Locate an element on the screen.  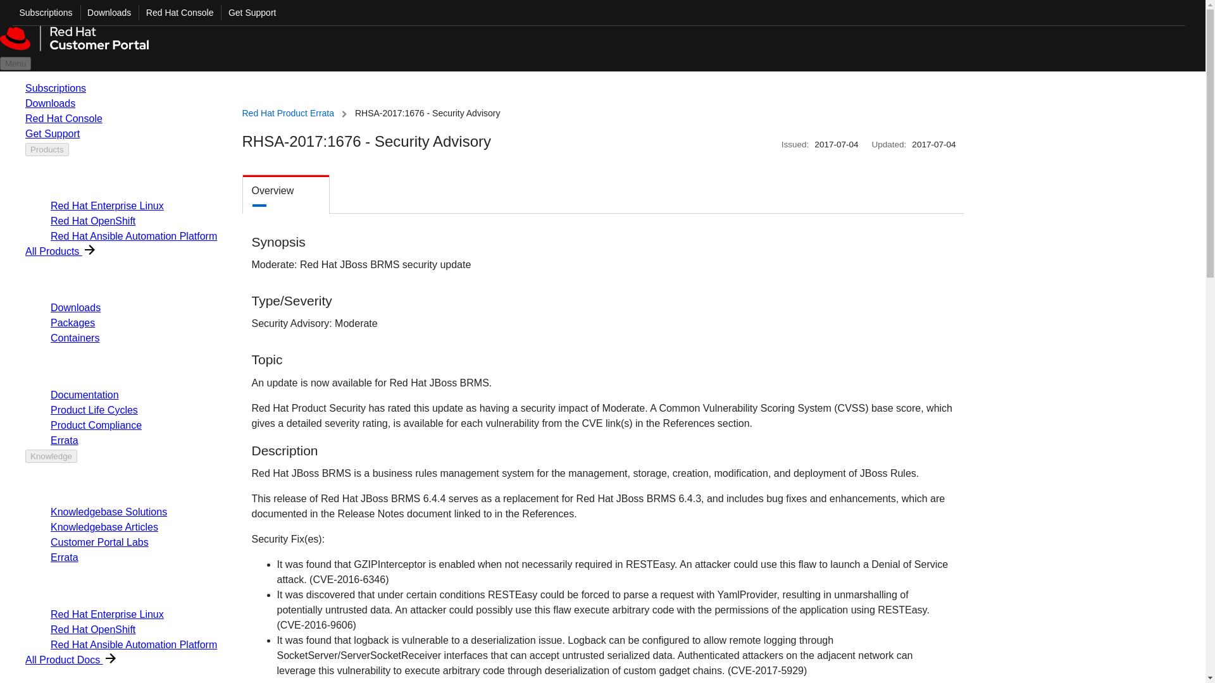
Downloads is located at coordinates (105, 13).